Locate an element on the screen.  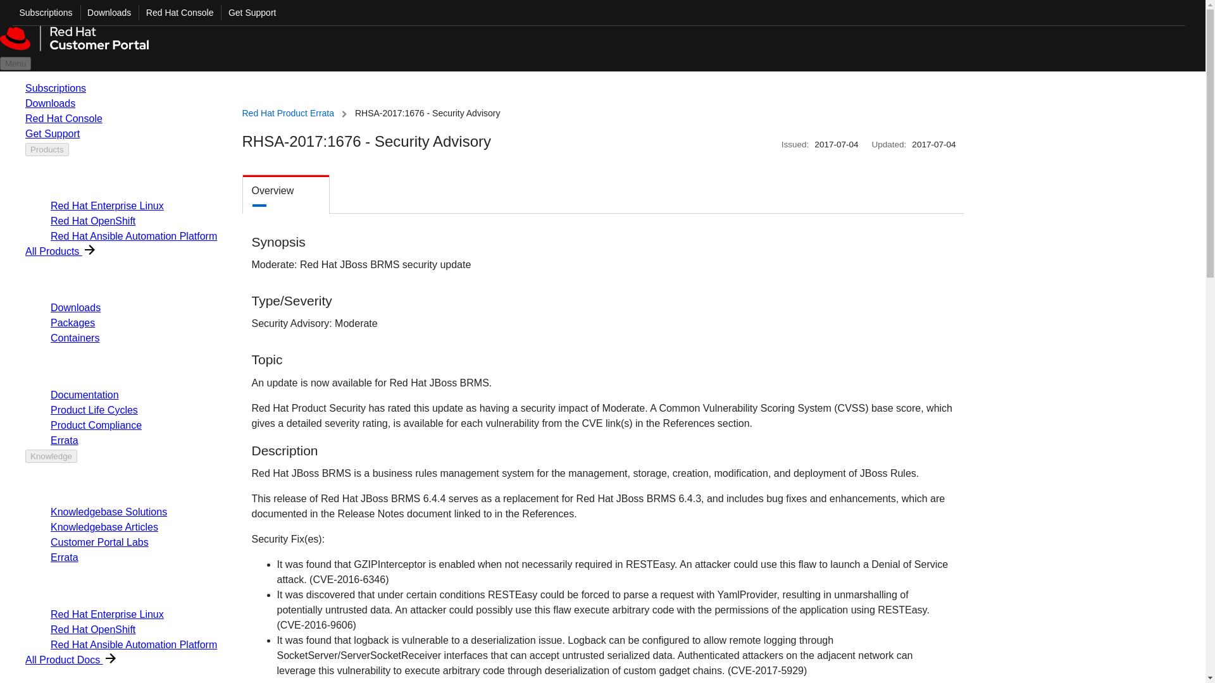
Downloads is located at coordinates (105, 13).